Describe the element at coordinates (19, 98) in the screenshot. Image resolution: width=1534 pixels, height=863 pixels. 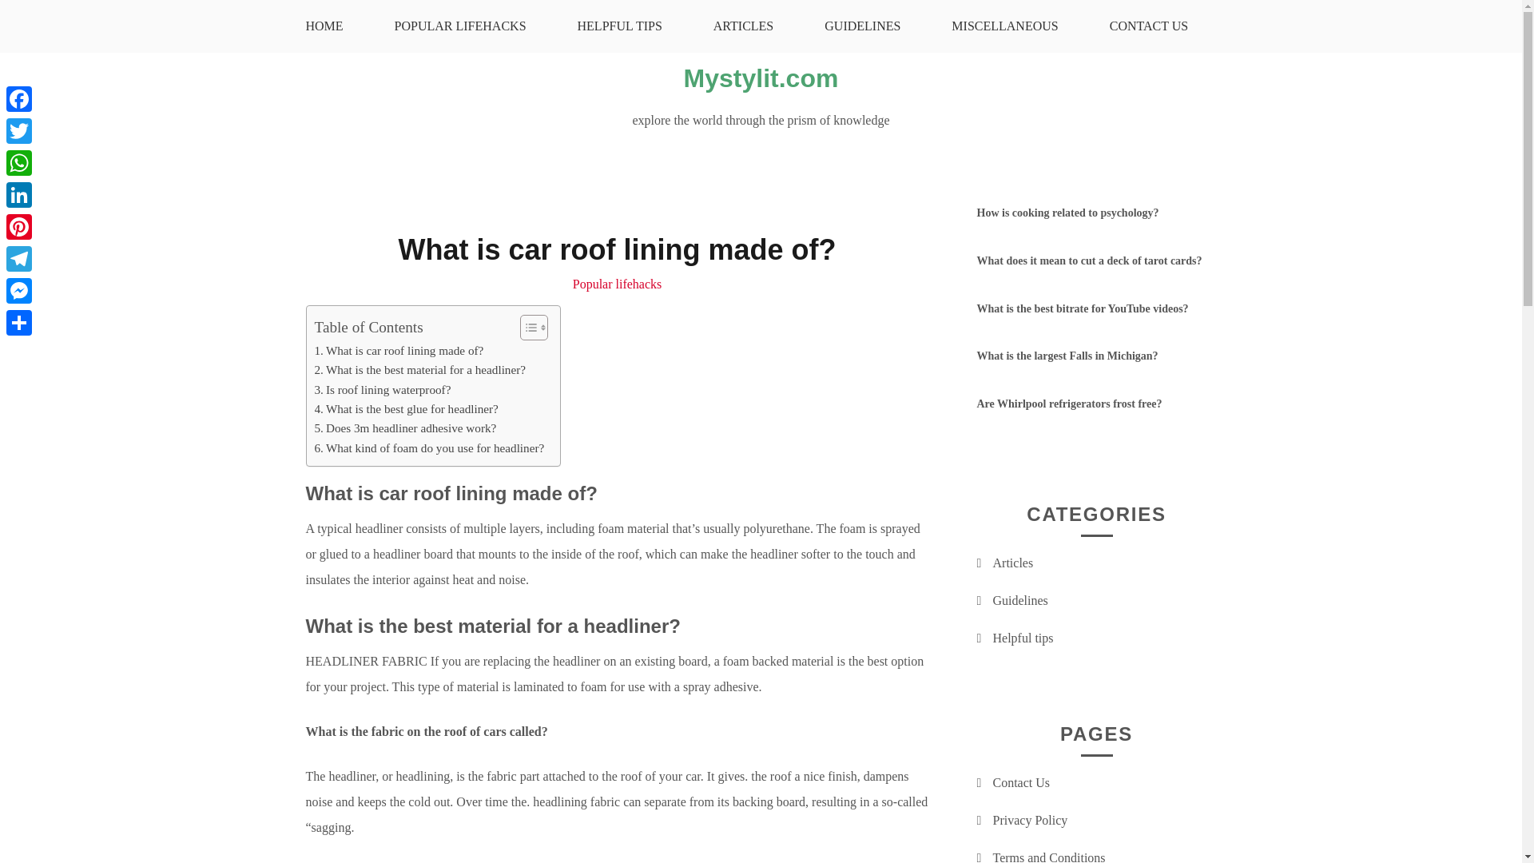
I see `Facebook` at that location.